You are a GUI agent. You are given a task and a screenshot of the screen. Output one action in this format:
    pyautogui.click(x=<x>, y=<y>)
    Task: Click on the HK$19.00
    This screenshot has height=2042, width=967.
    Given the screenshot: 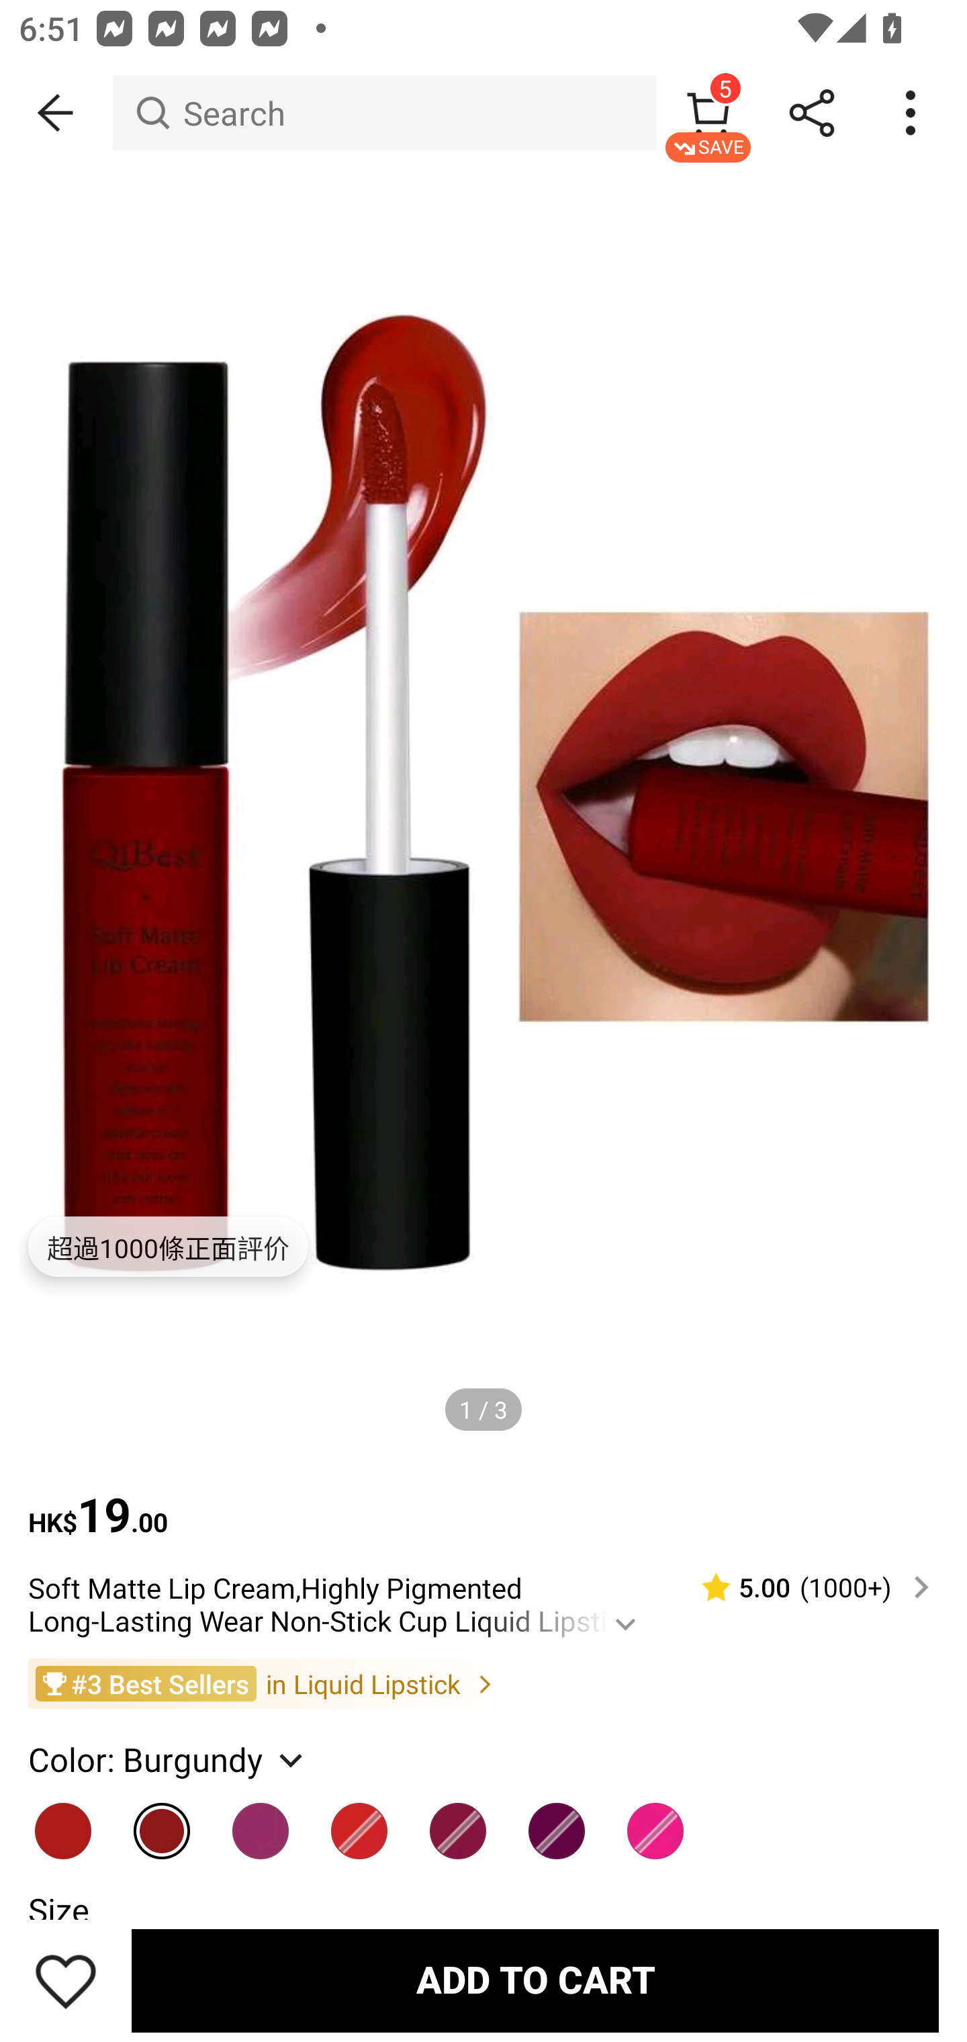 What is the action you would take?
    pyautogui.click(x=483, y=1502)
    